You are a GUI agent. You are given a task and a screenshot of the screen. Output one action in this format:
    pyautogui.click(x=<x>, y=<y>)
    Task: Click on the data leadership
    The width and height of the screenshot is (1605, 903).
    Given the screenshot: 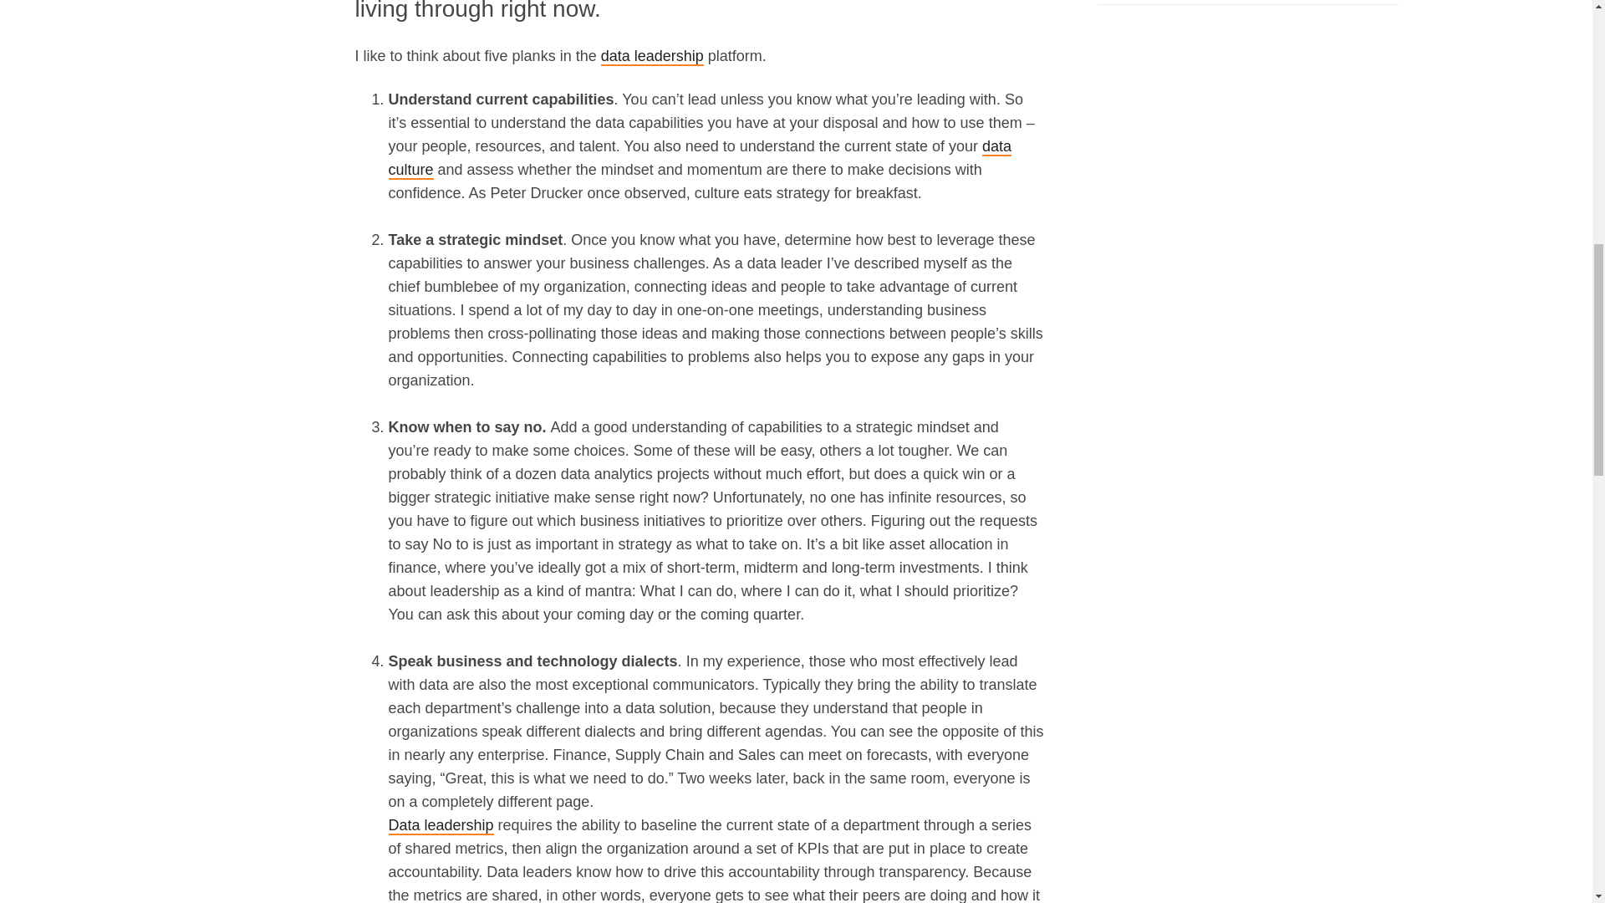 What is the action you would take?
    pyautogui.click(x=652, y=57)
    